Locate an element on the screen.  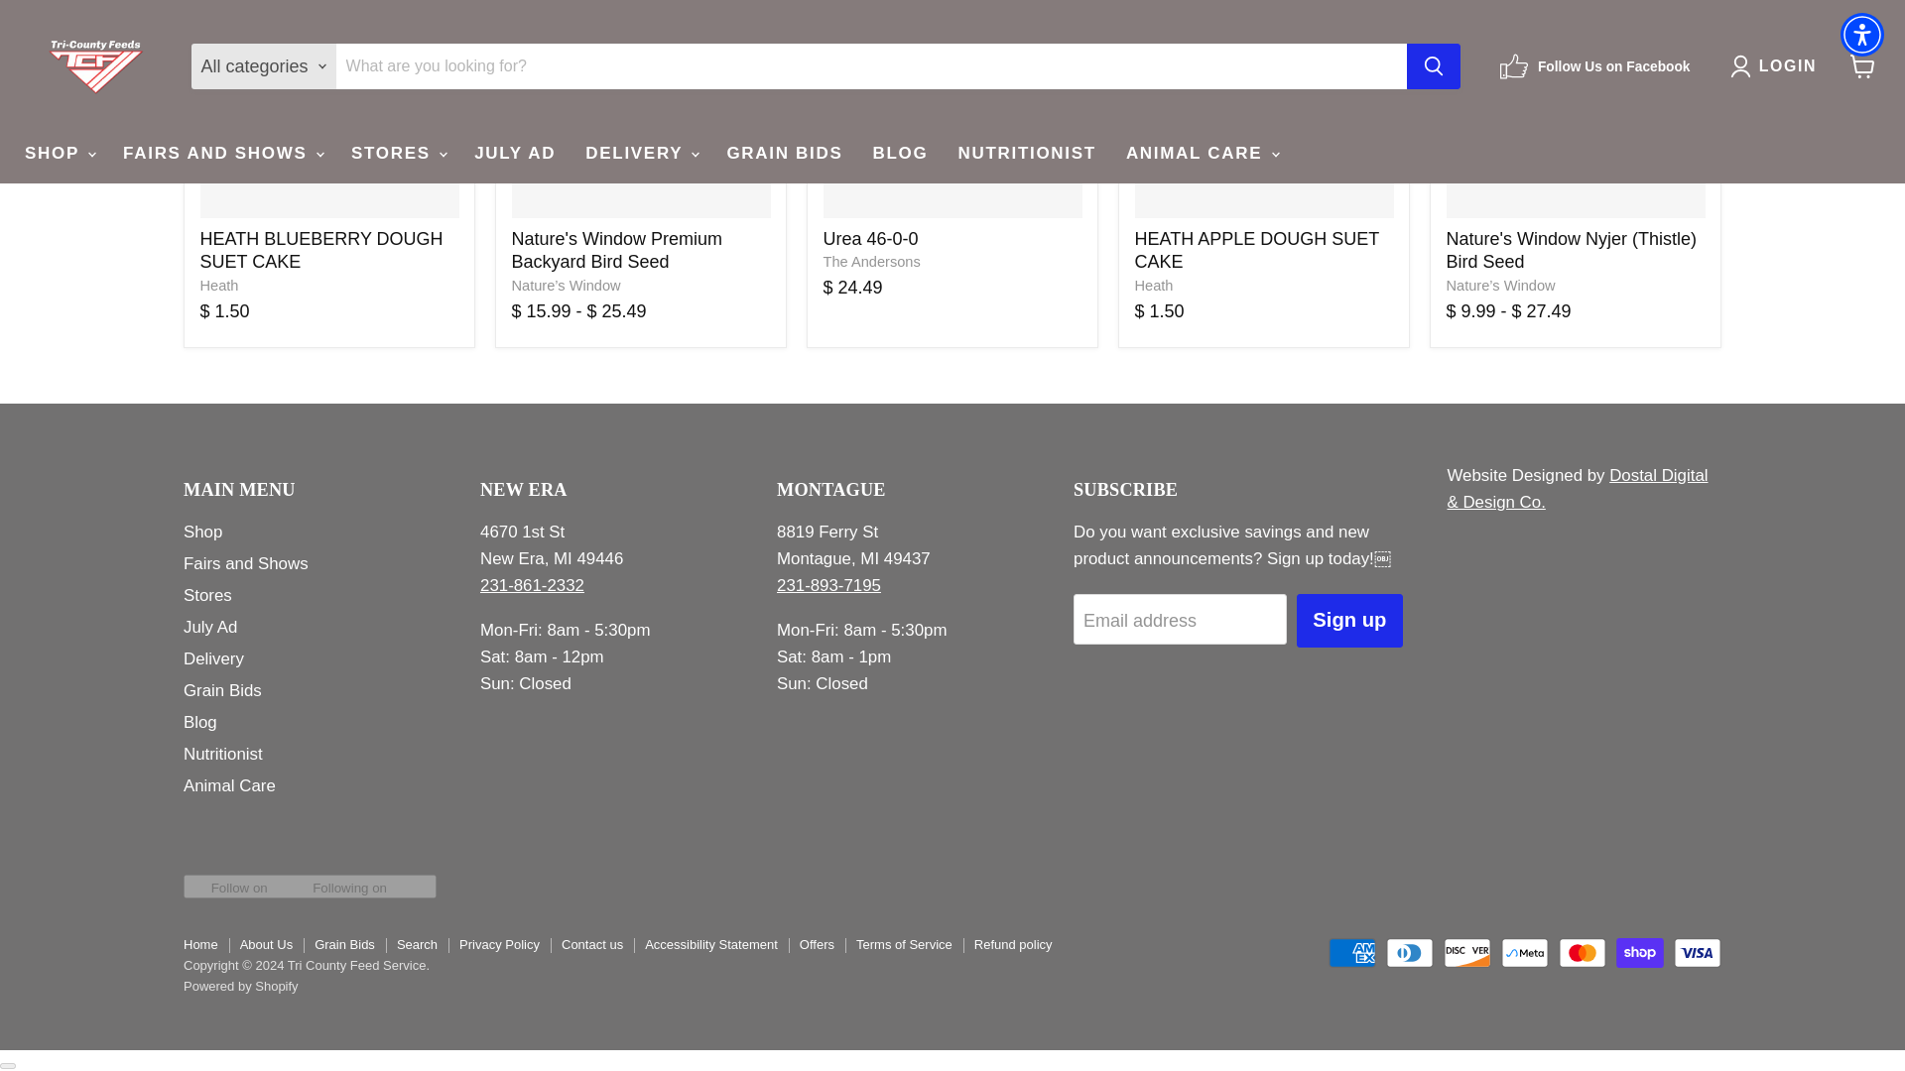
tel:231-893-7195 is located at coordinates (828, 585).